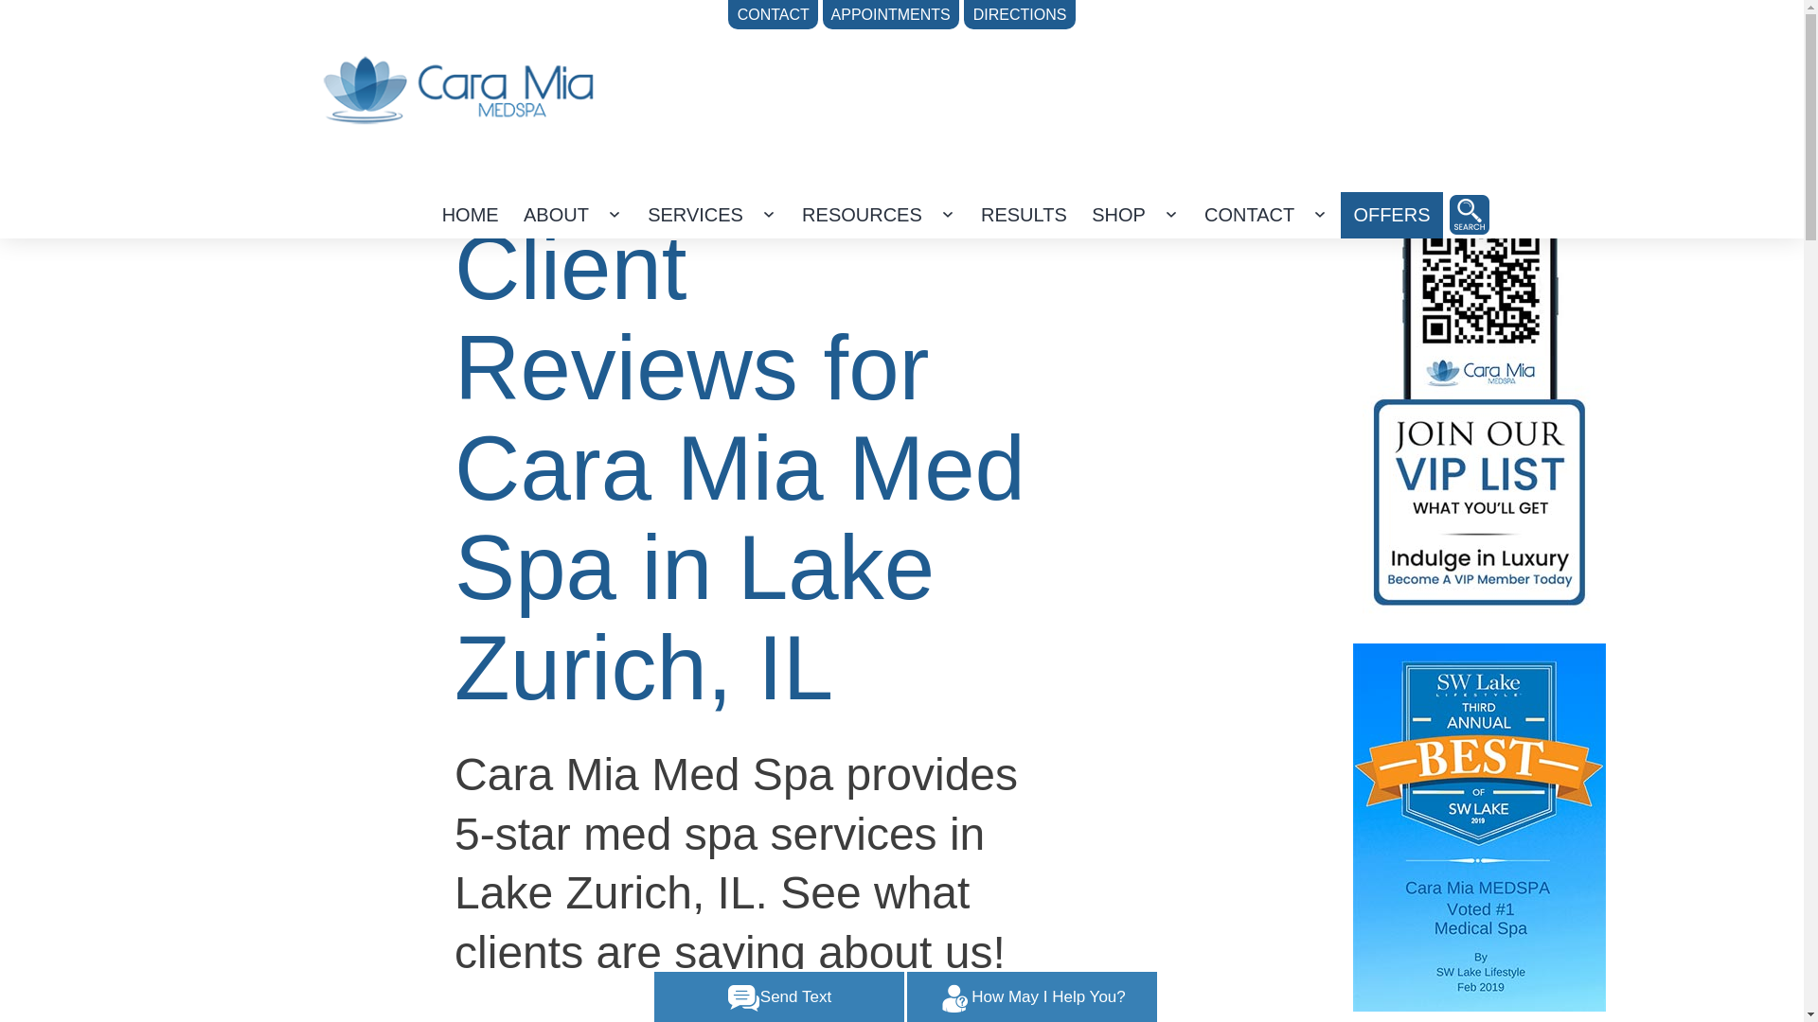 This screenshot has width=1818, height=1022. I want to click on Open menu, so click(614, 214).